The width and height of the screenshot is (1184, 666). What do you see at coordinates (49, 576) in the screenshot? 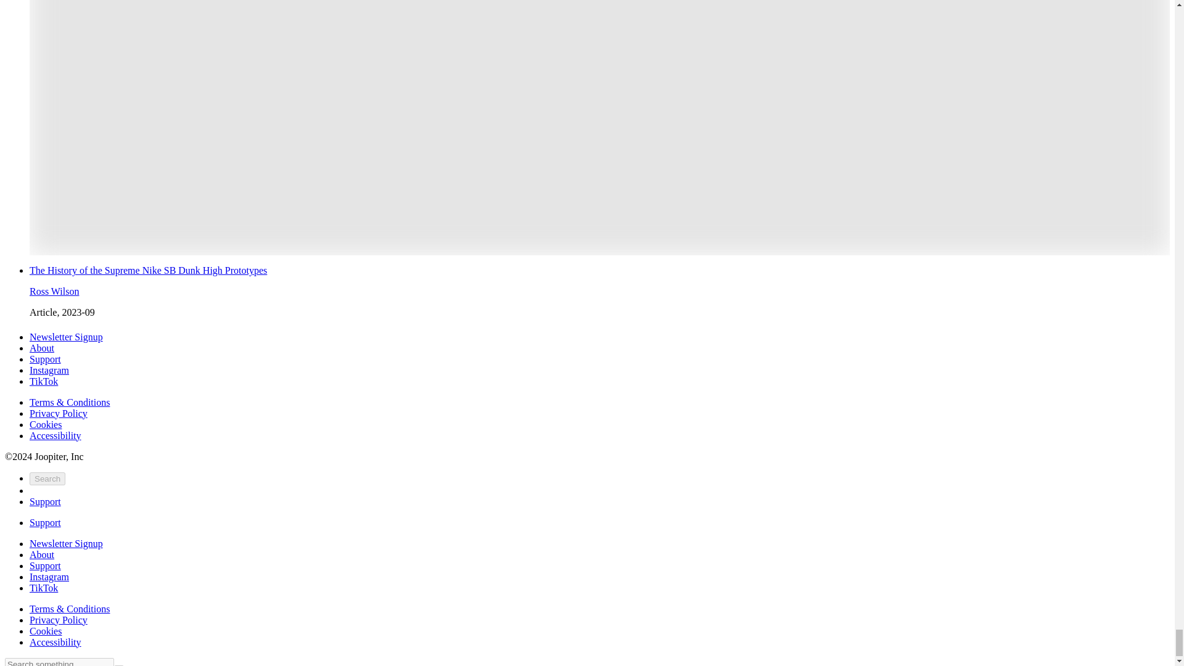
I see `Instagram` at bounding box center [49, 576].